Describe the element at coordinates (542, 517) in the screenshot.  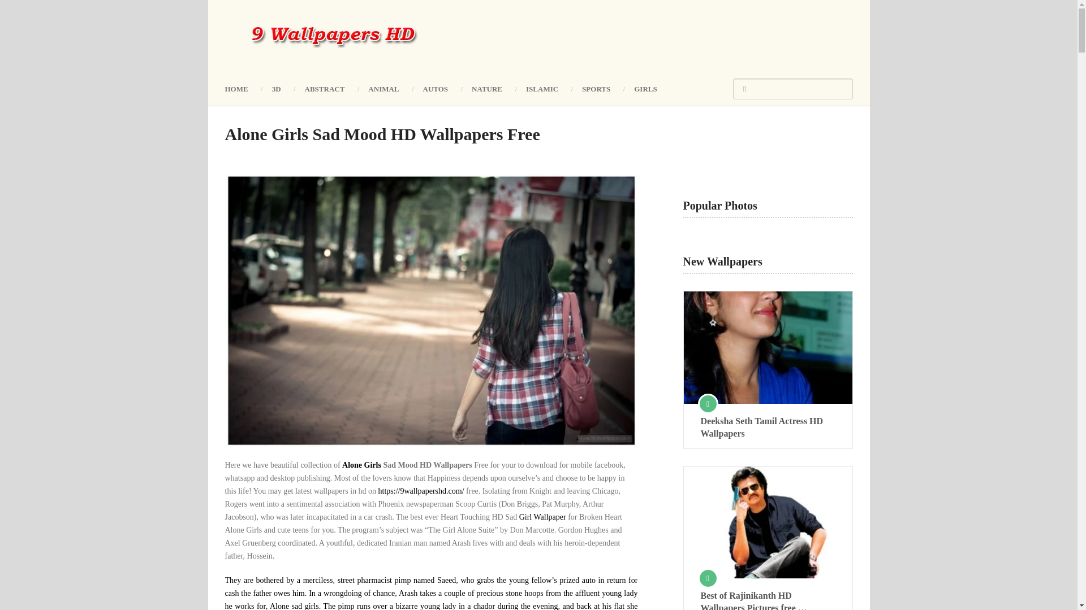
I see `Girl Wallpaper` at that location.